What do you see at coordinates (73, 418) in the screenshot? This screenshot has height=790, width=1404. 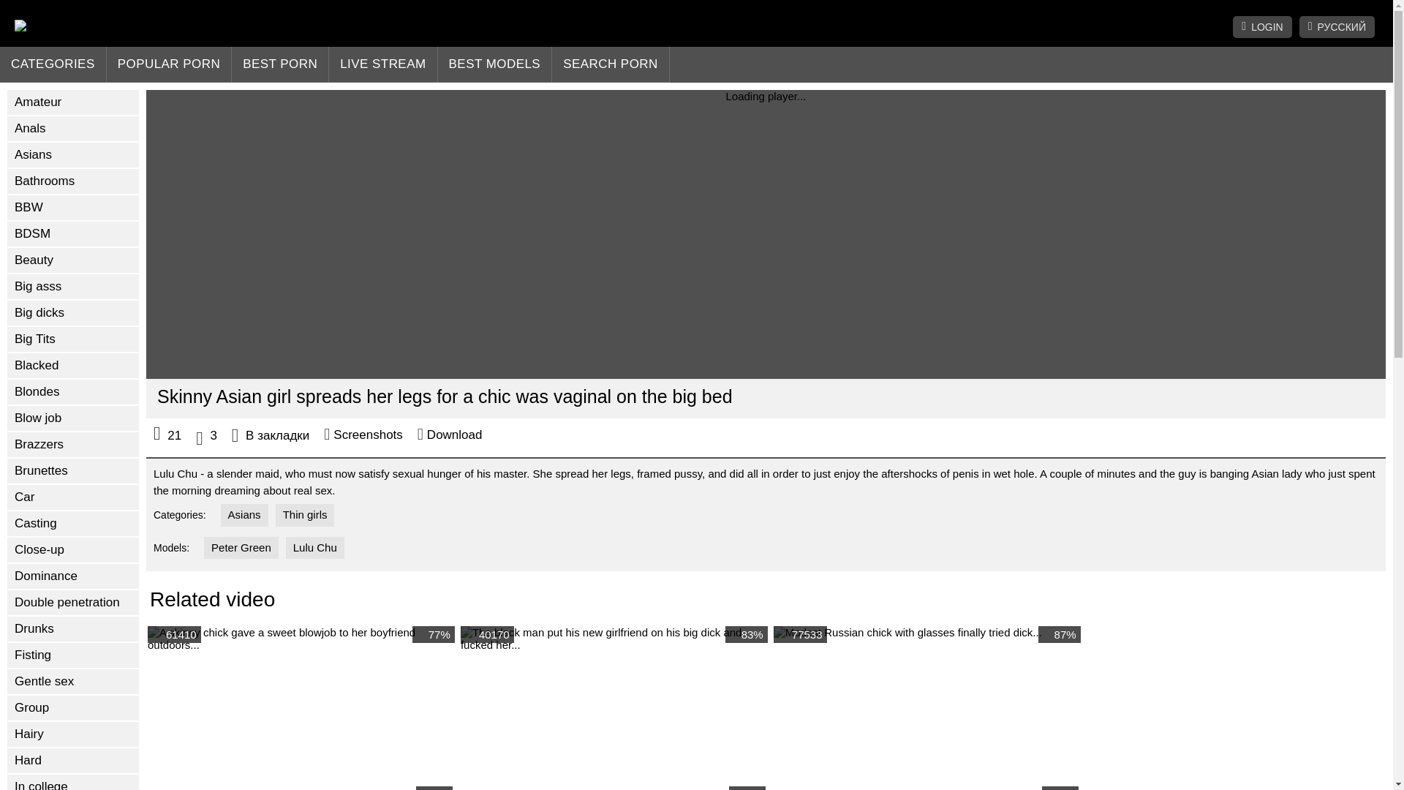 I see `Blow job` at bounding box center [73, 418].